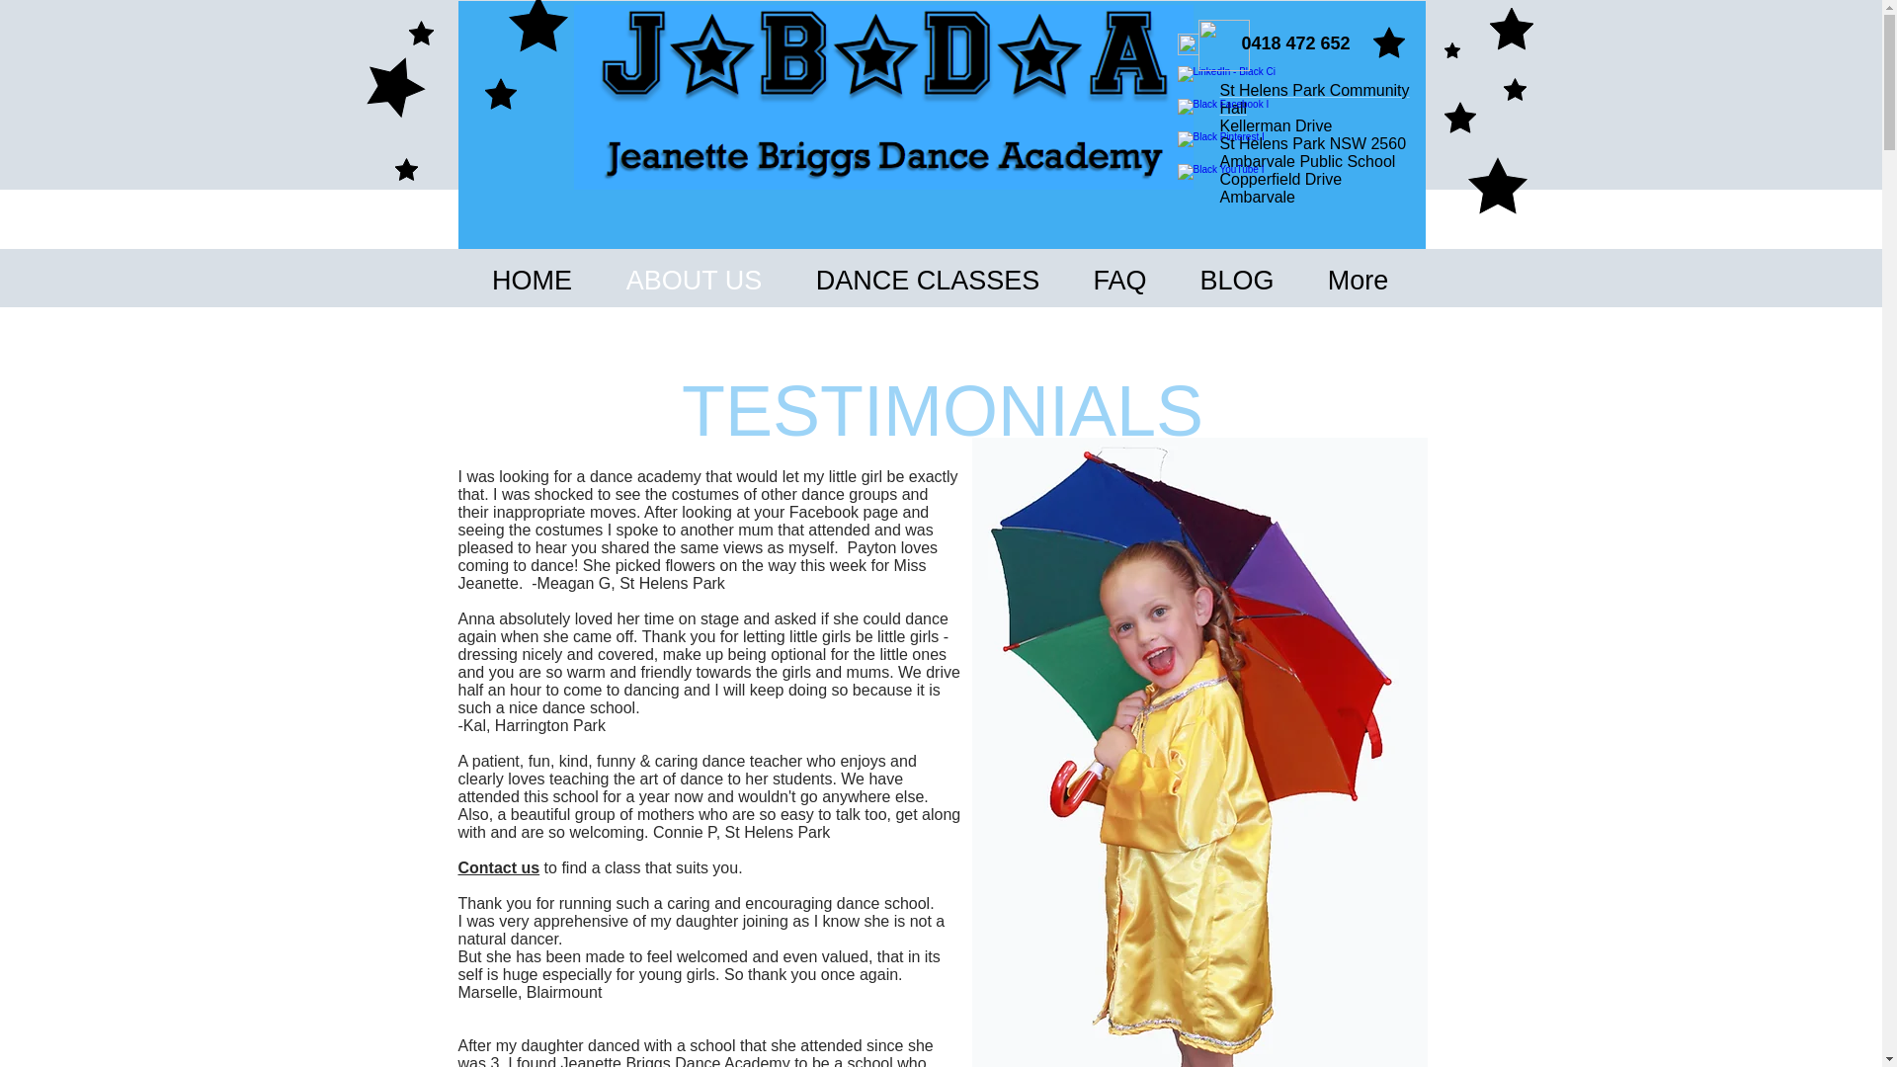 Image resolution: width=1897 pixels, height=1067 pixels. Describe the element at coordinates (532, 277) in the screenshot. I see `HOME` at that location.